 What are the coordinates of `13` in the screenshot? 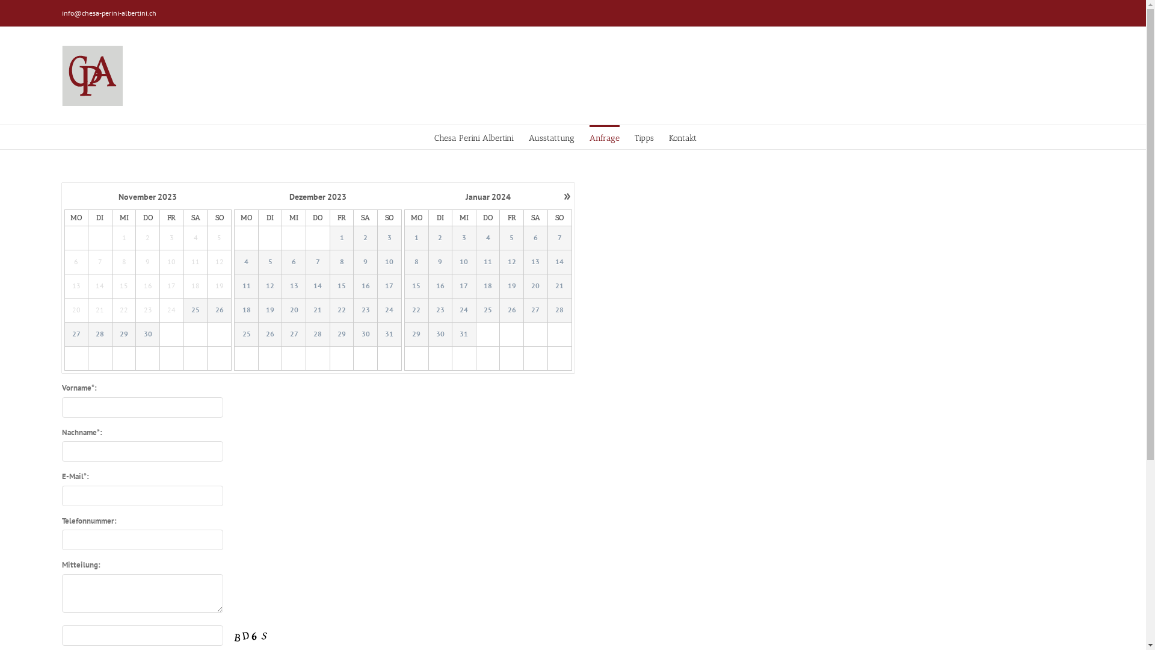 It's located at (535, 262).